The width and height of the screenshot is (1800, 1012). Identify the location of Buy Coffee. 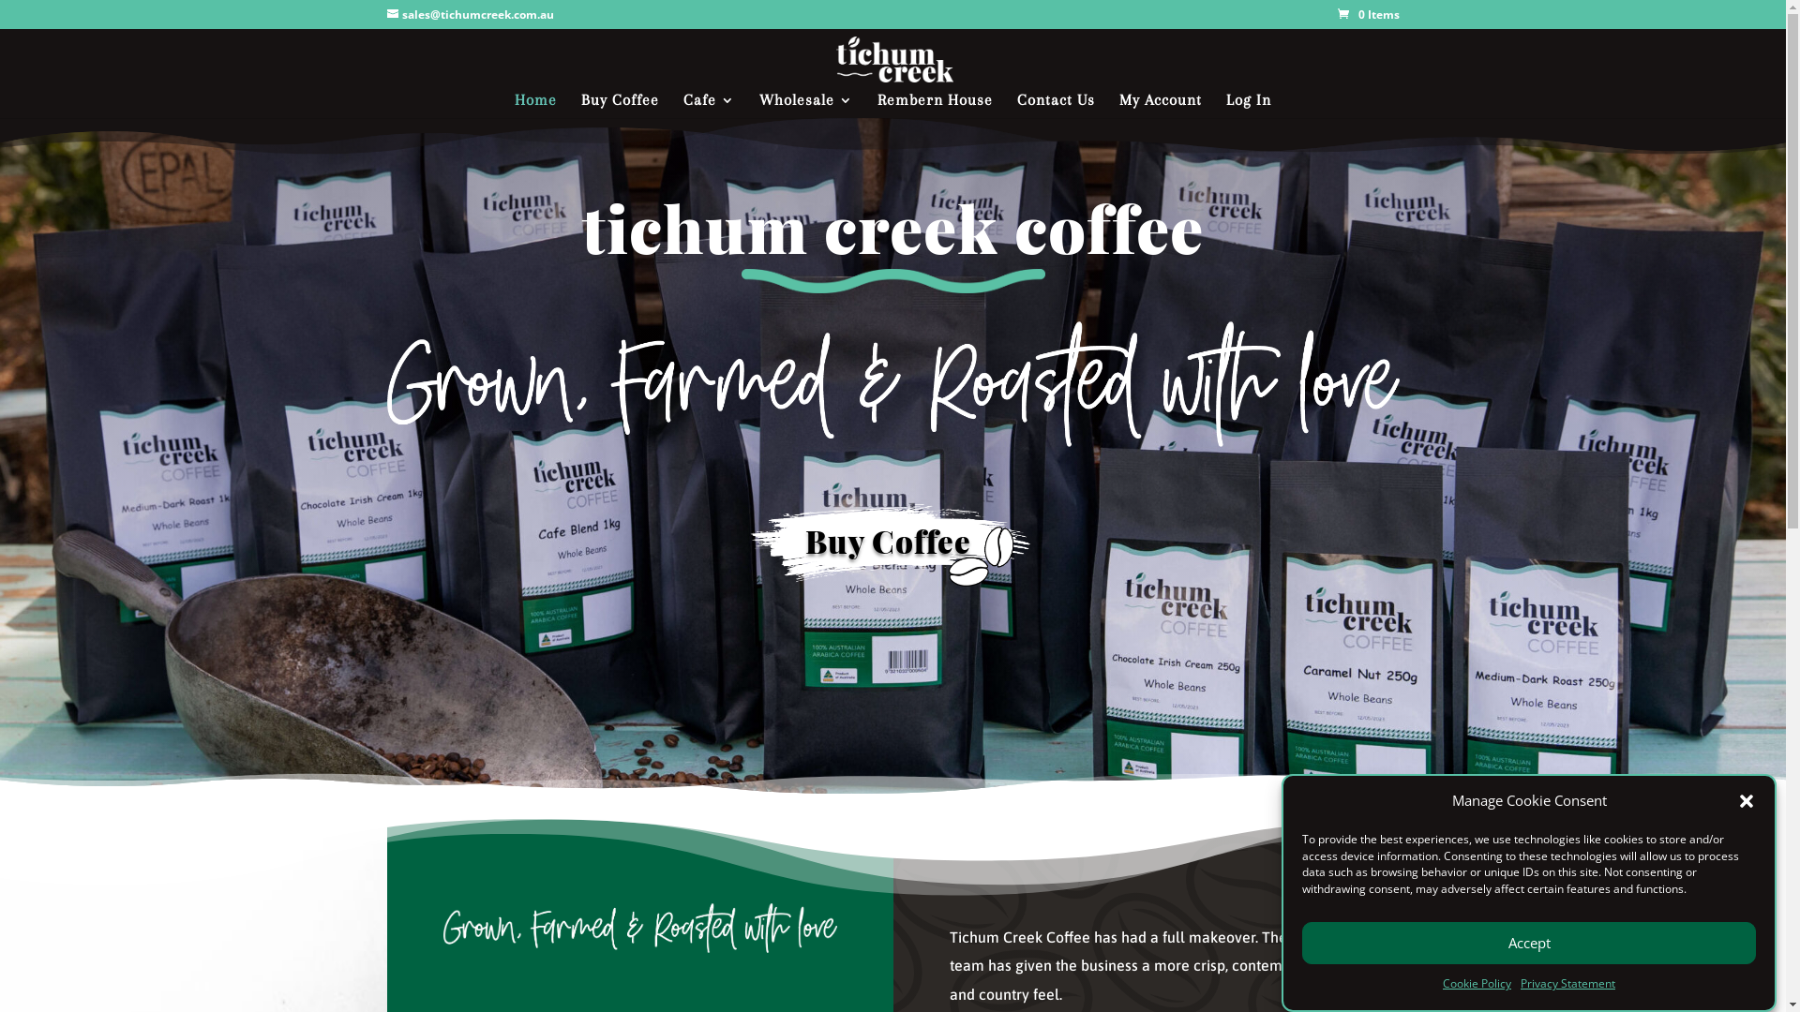
(892, 543).